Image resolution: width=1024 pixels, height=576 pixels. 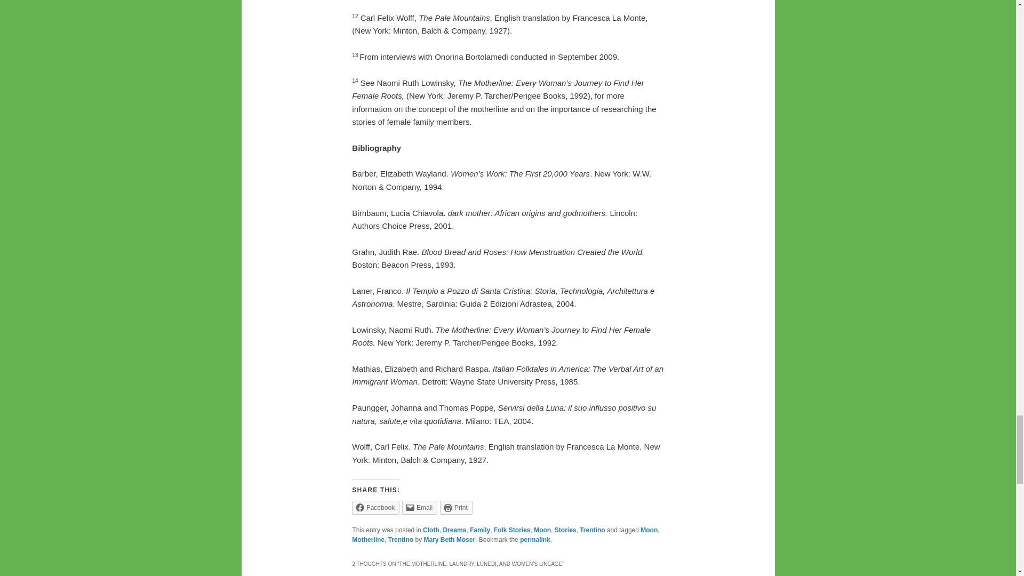 I want to click on Print, so click(x=456, y=508).